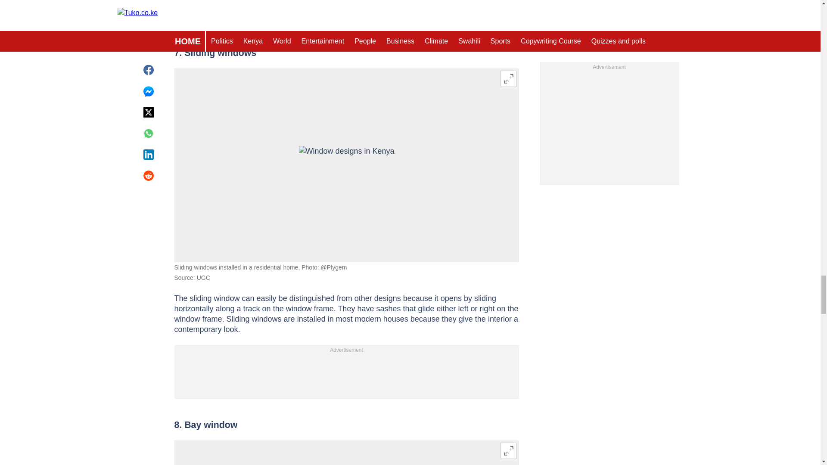  Describe the element at coordinates (508, 450) in the screenshot. I see `Expand image` at that location.